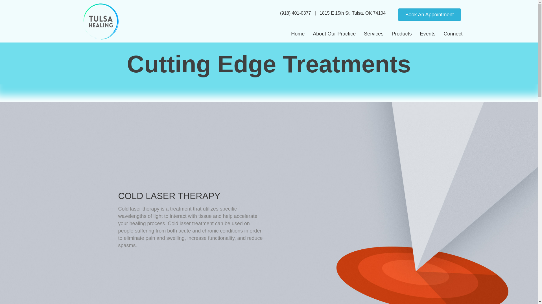  I want to click on Connect, so click(453, 34).